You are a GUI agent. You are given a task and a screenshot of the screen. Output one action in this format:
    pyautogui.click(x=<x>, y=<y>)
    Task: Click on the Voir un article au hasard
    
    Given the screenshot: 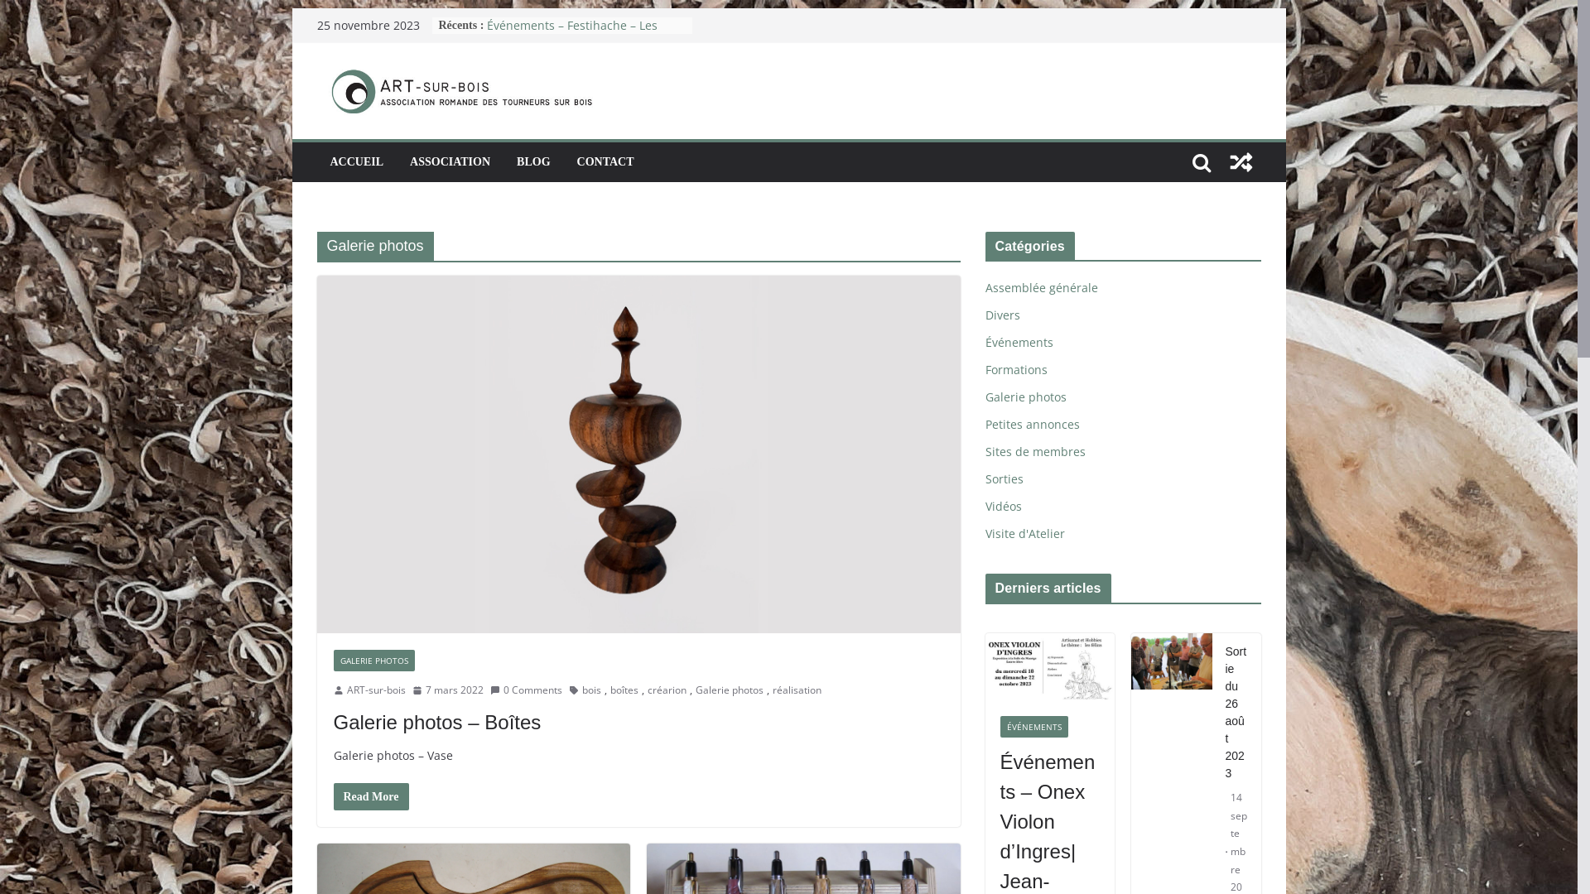 What is the action you would take?
    pyautogui.click(x=1241, y=162)
    